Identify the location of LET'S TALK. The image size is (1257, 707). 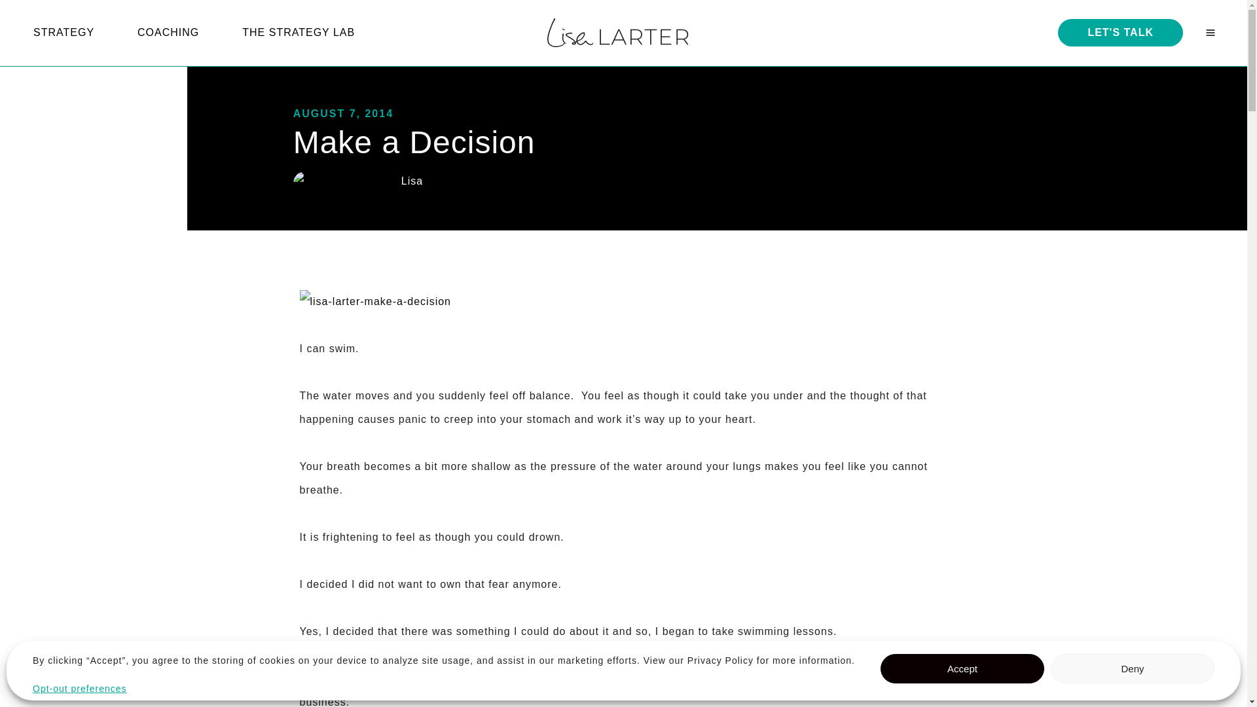
(1120, 33).